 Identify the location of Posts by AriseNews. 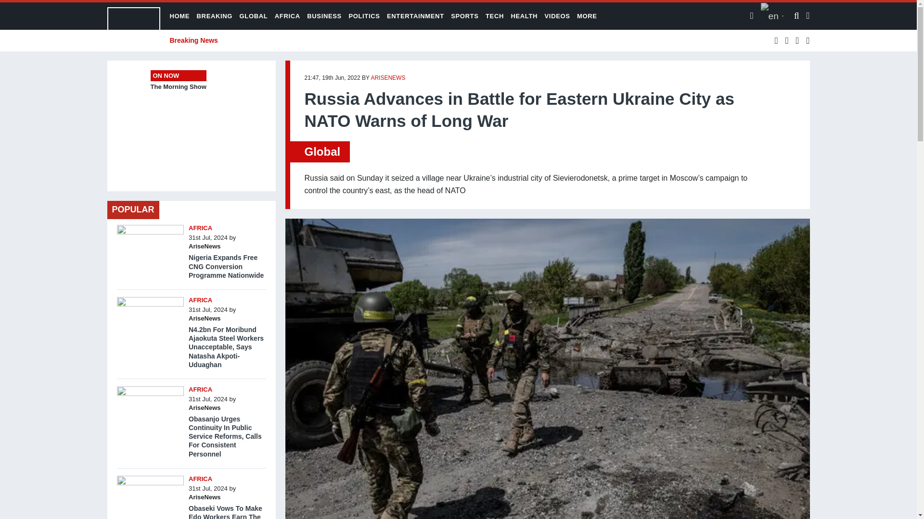
(388, 78).